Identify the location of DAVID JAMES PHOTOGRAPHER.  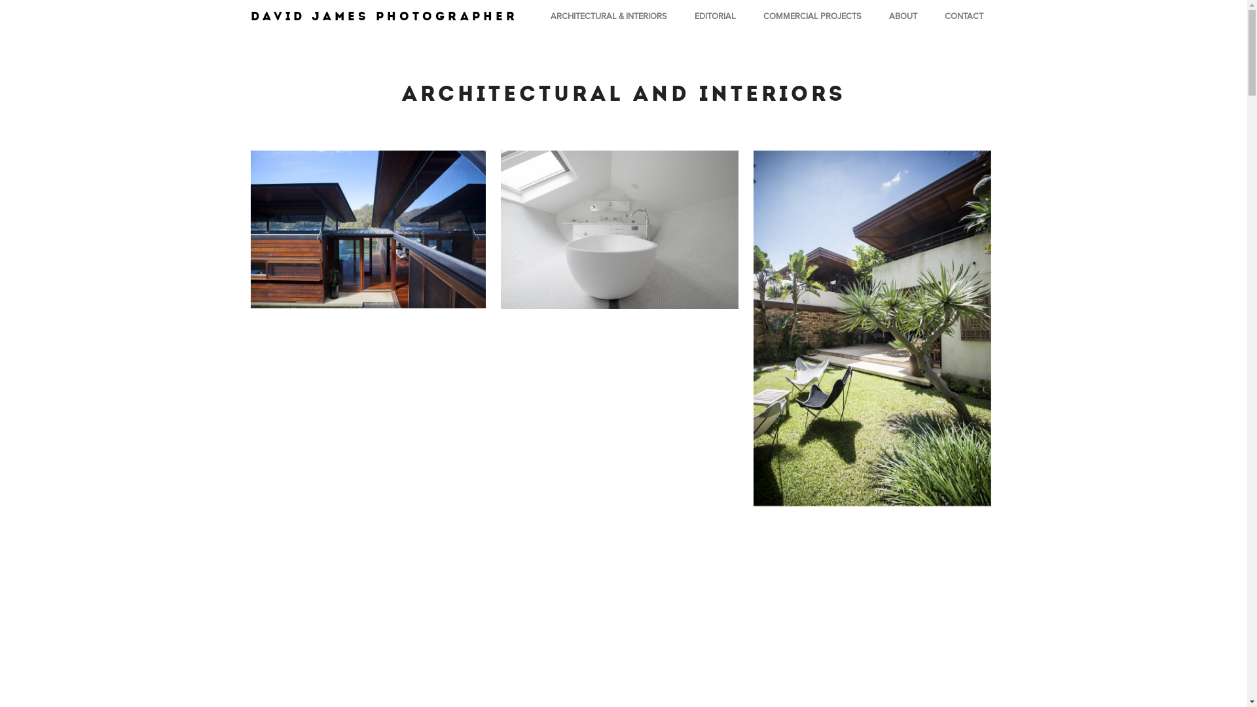
(384, 16).